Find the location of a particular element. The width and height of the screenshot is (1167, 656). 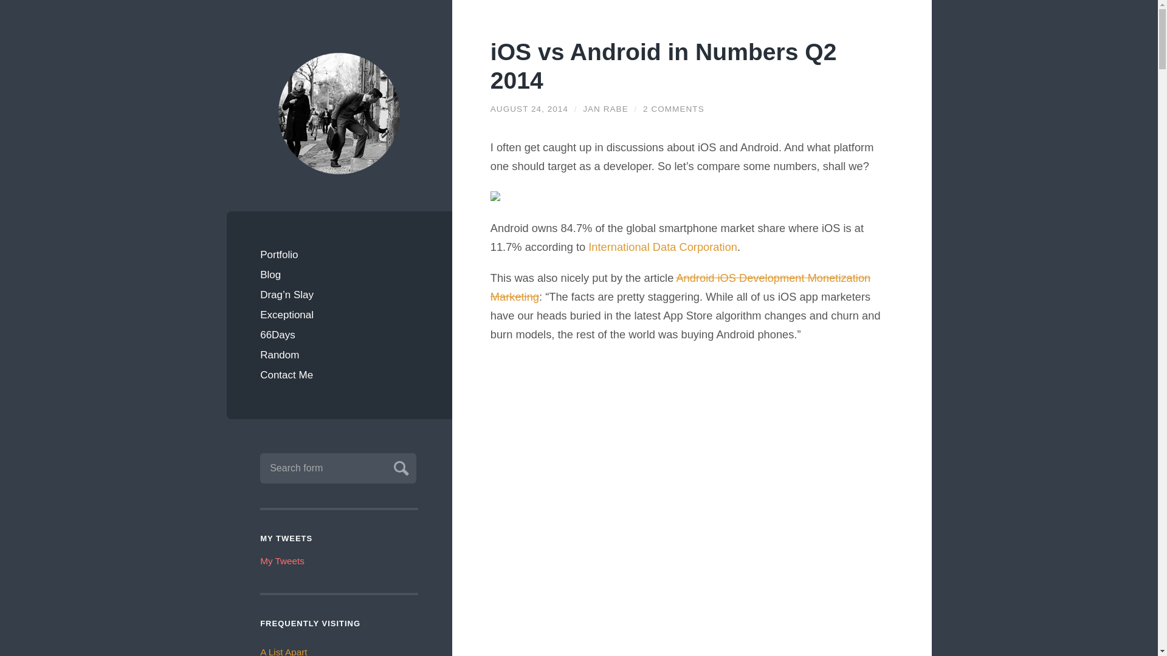

Random is located at coordinates (339, 355).